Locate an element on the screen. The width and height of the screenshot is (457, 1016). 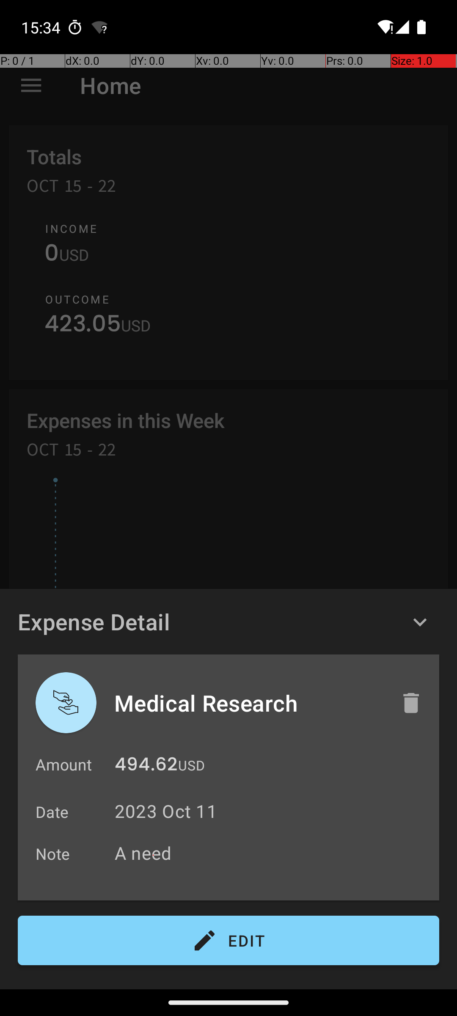
2023 Oct 11 is located at coordinates (166, 811).